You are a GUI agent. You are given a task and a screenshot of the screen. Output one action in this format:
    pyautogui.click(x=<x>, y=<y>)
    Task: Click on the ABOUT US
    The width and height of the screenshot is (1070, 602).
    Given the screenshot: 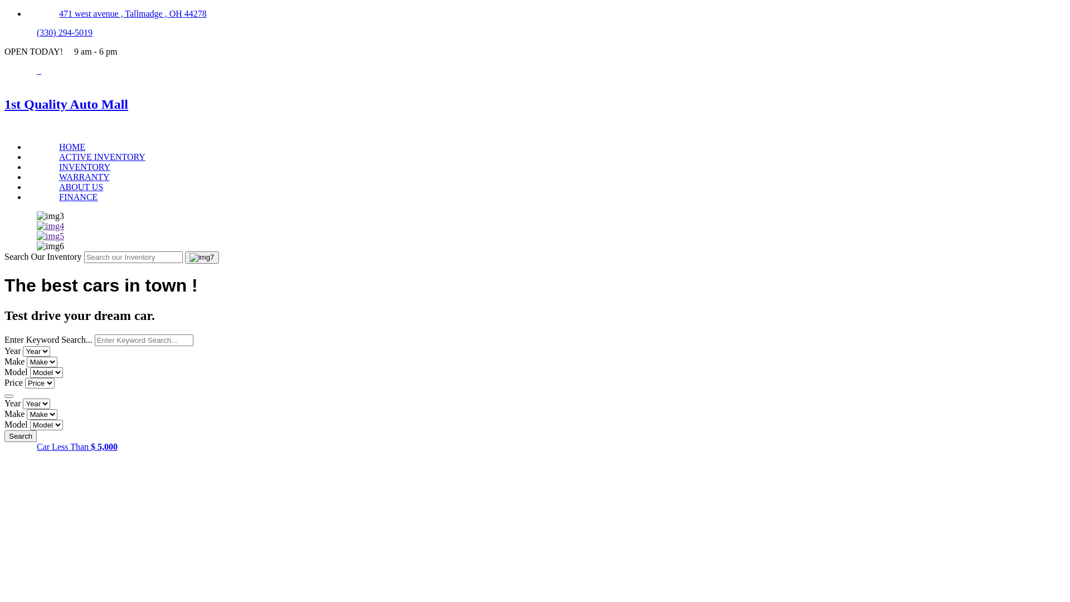 What is the action you would take?
    pyautogui.click(x=81, y=187)
    